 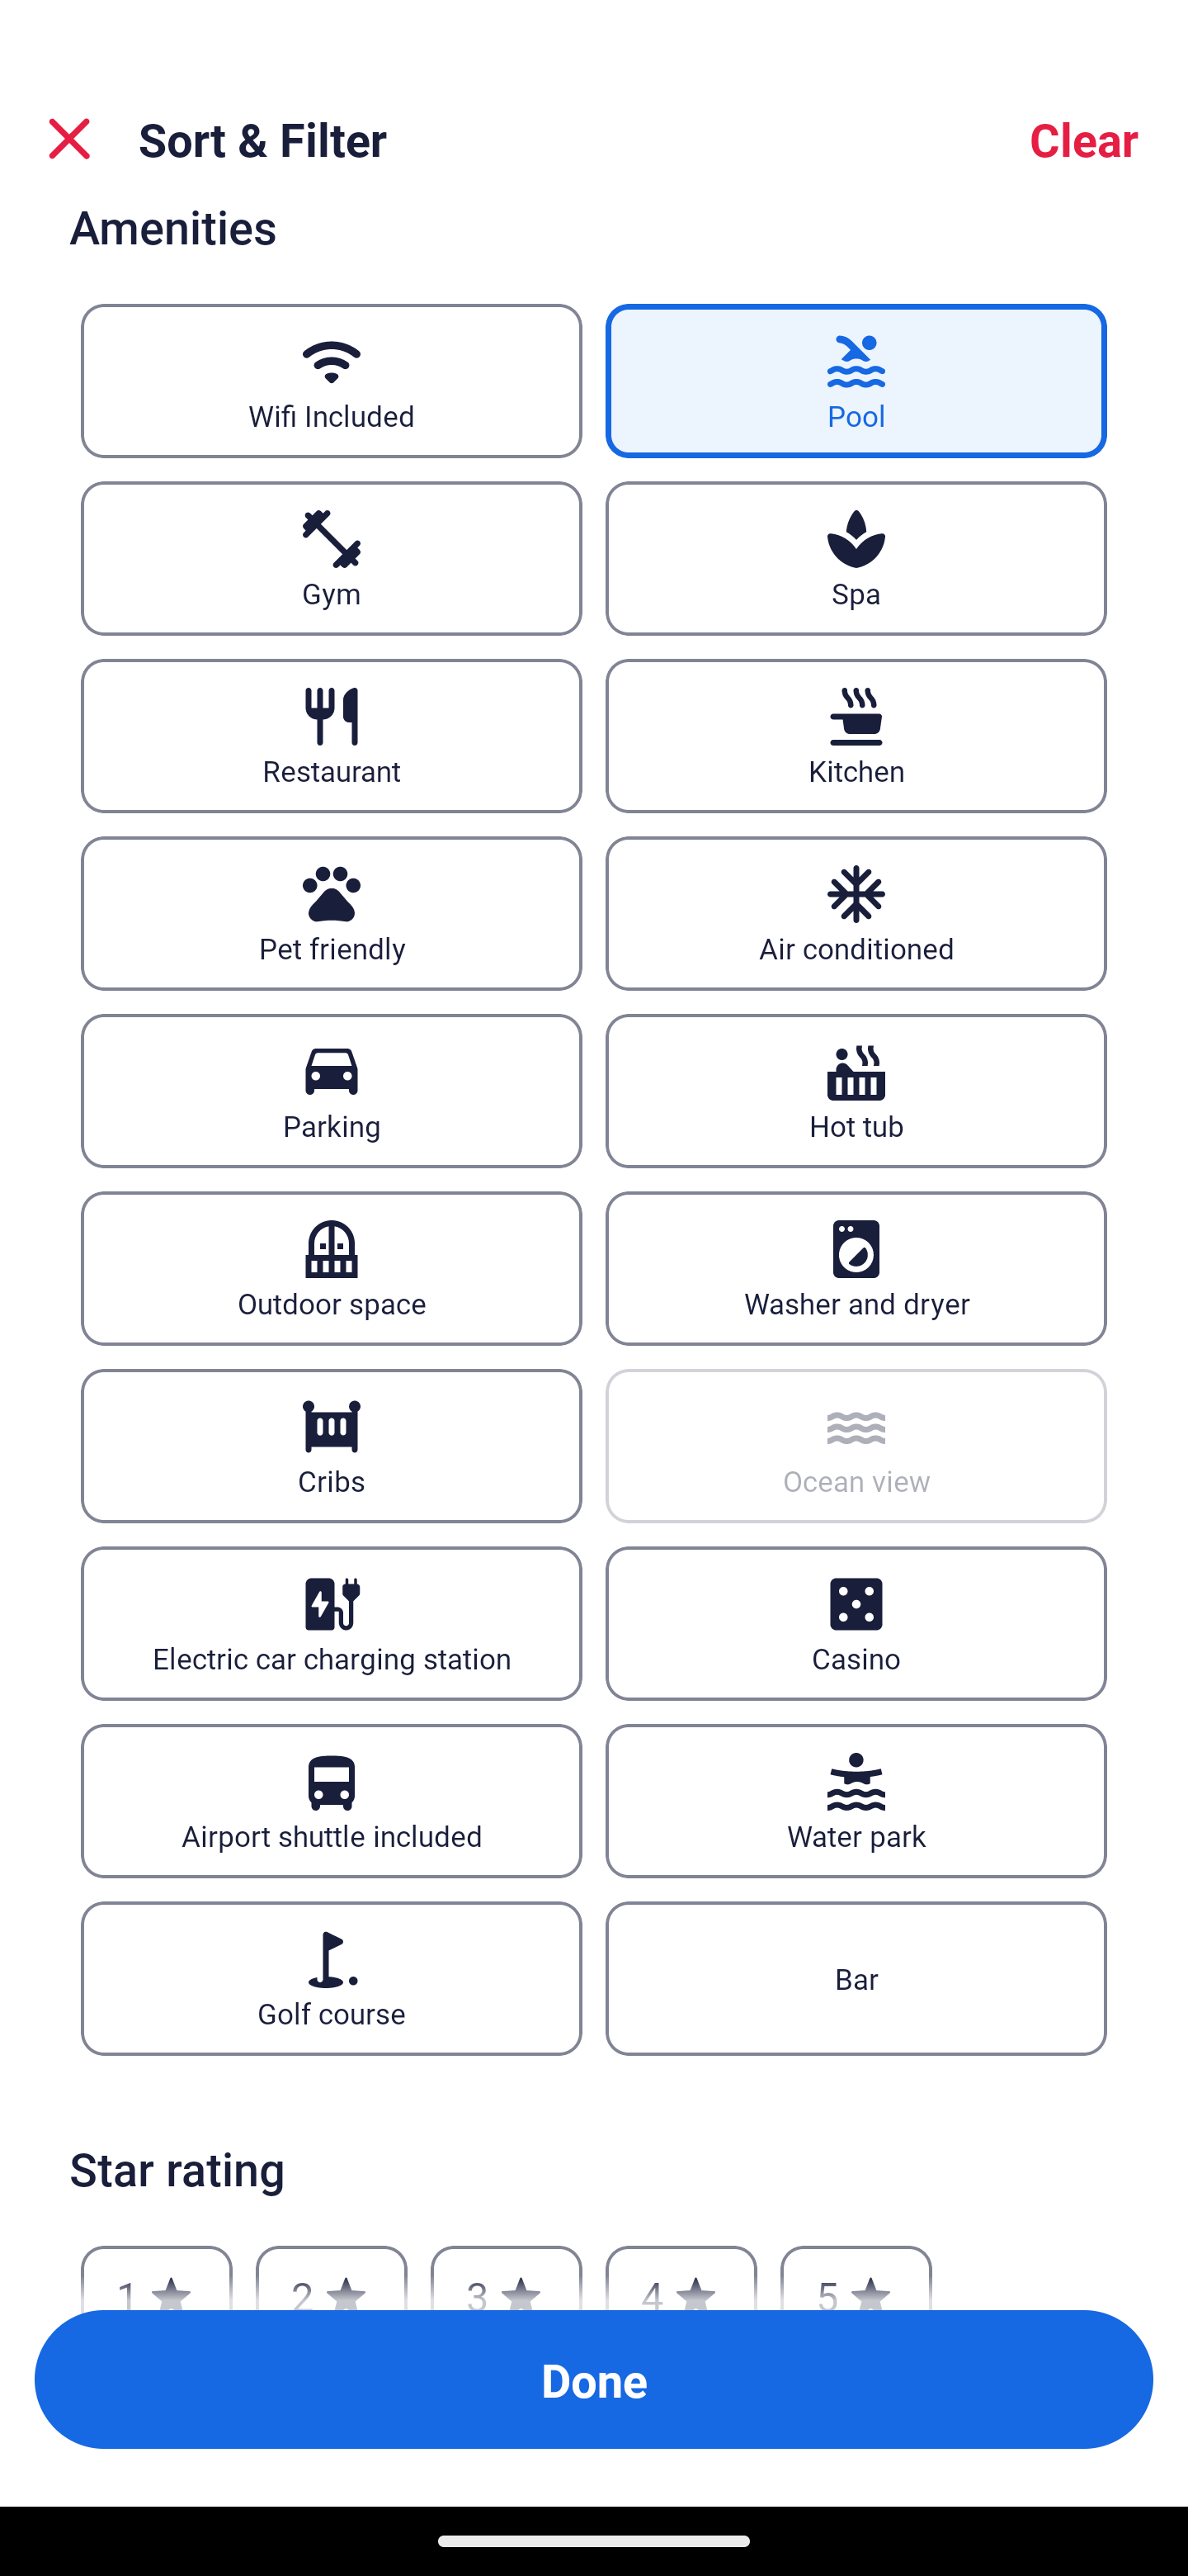 What do you see at coordinates (331, 1267) in the screenshot?
I see `Outdoor space` at bounding box center [331, 1267].